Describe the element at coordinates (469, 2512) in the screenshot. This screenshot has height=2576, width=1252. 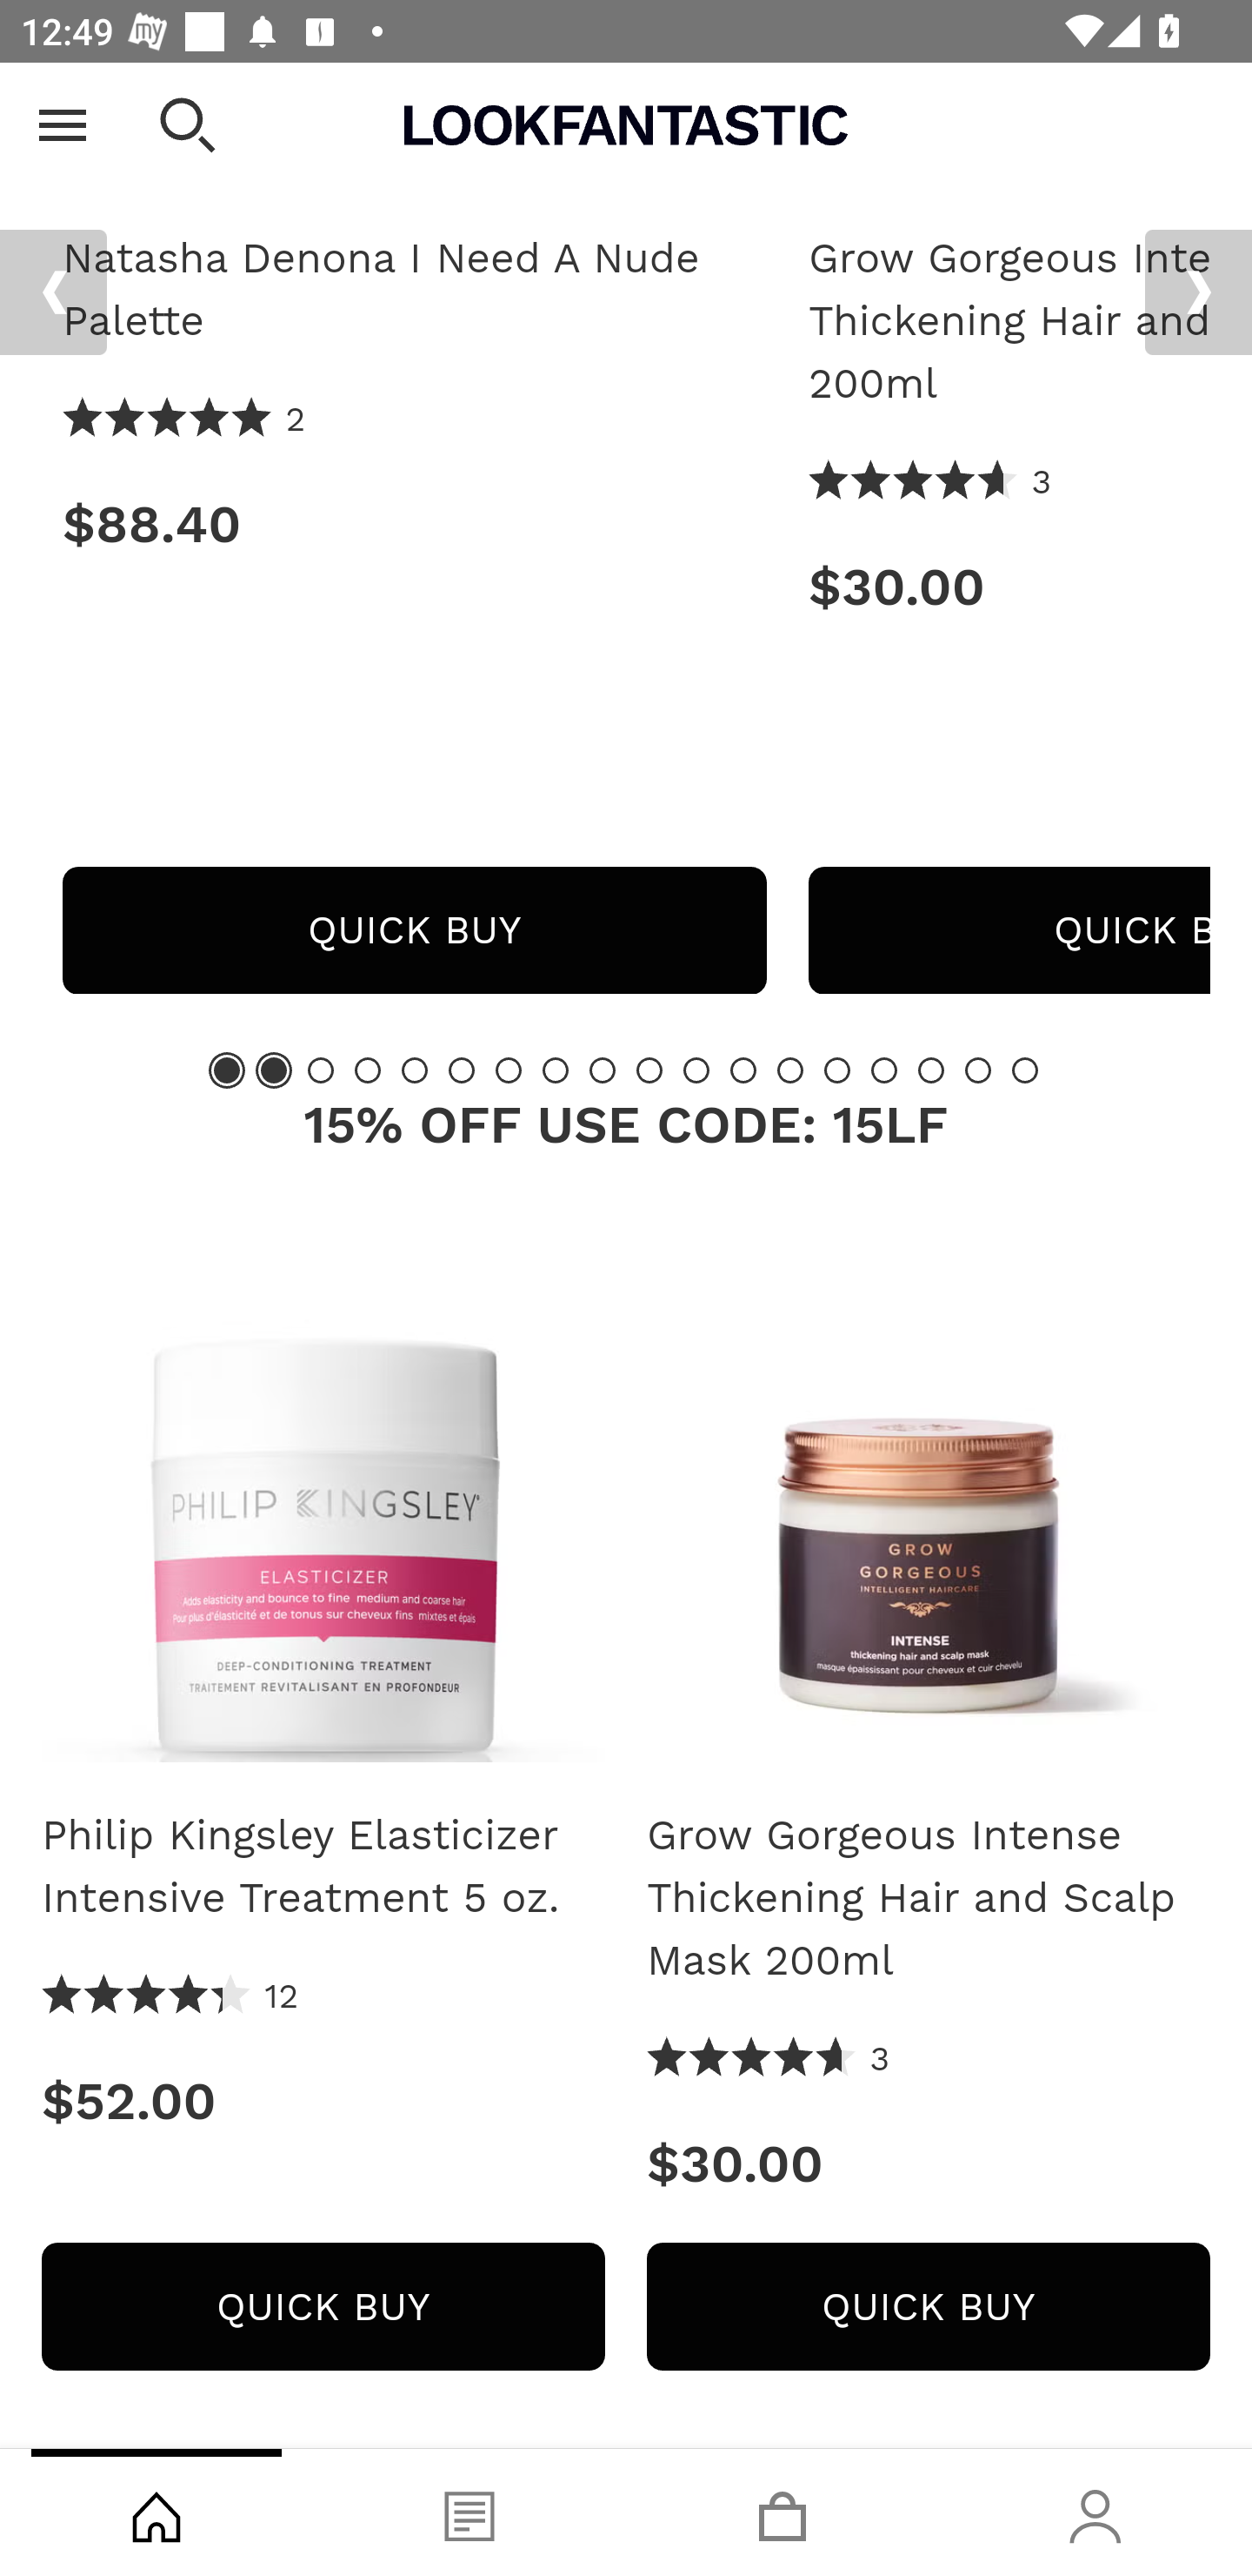
I see `Blog, tab, 2 of 4` at that location.